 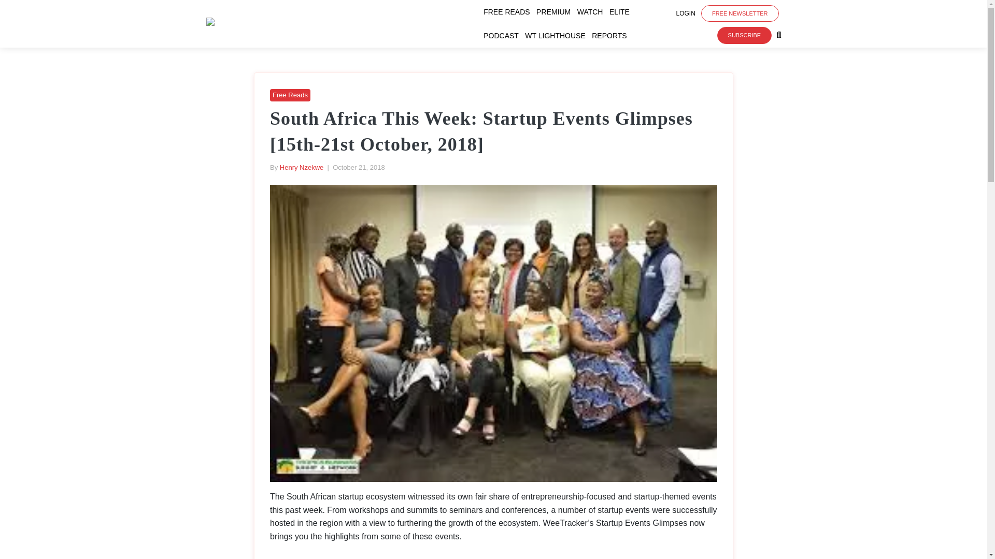 I want to click on FREE READS, so click(x=508, y=12).